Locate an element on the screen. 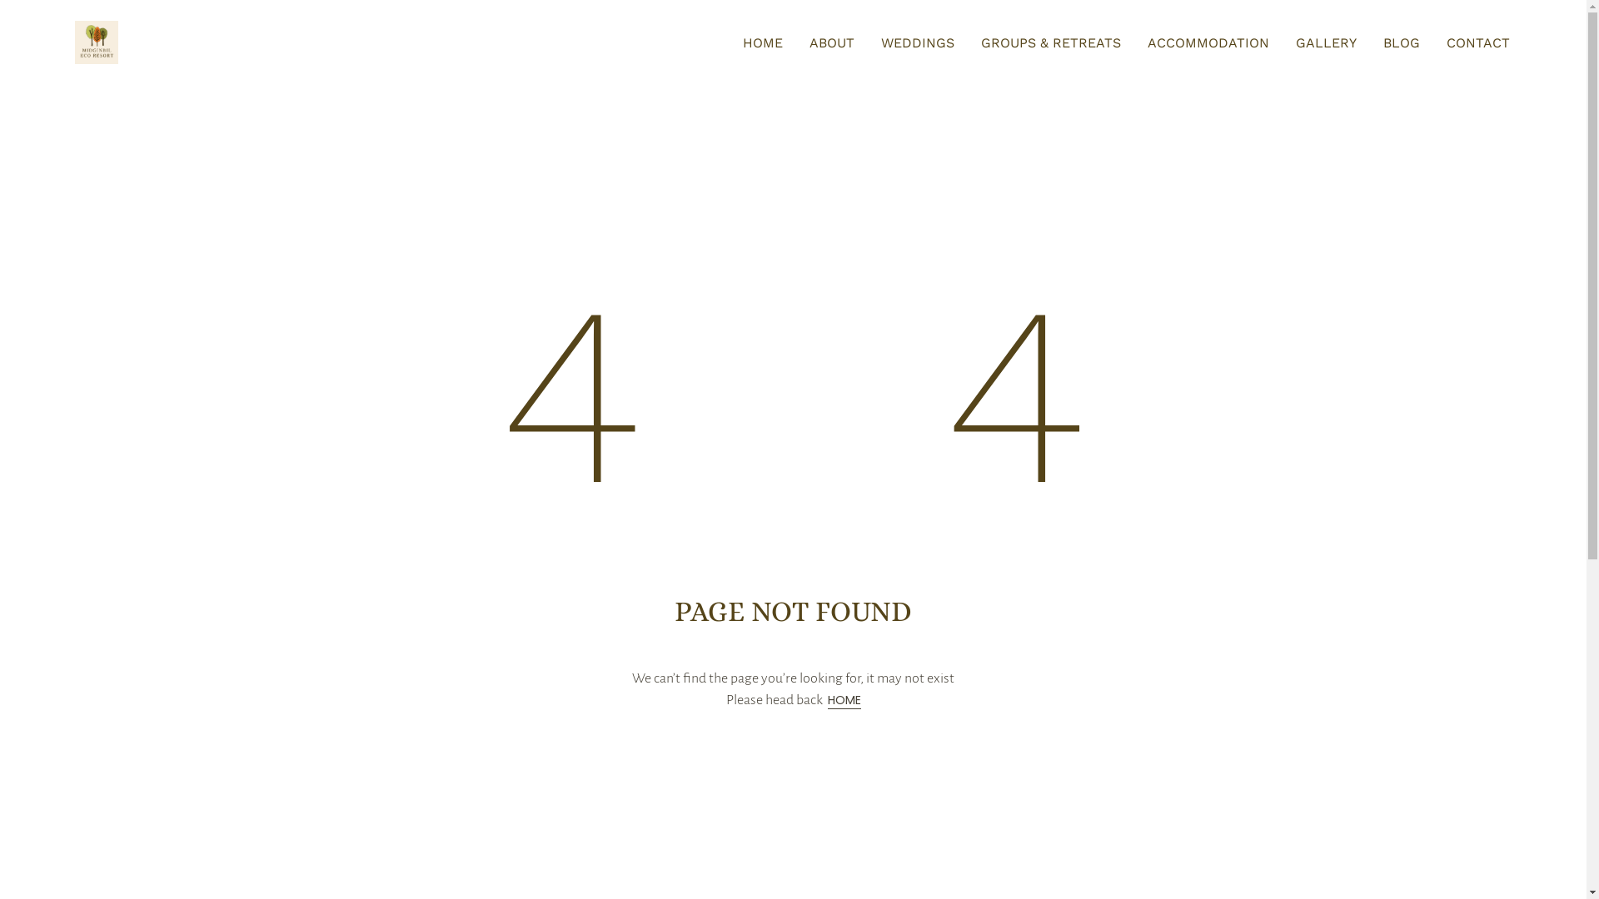 The image size is (1599, 899). BLOG is located at coordinates (1402, 43).